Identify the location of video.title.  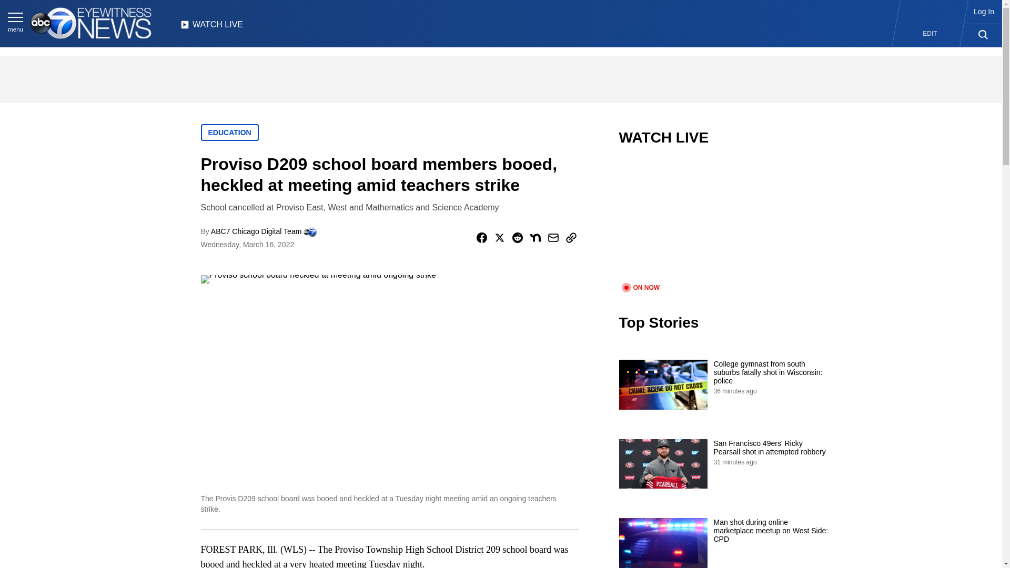
(724, 221).